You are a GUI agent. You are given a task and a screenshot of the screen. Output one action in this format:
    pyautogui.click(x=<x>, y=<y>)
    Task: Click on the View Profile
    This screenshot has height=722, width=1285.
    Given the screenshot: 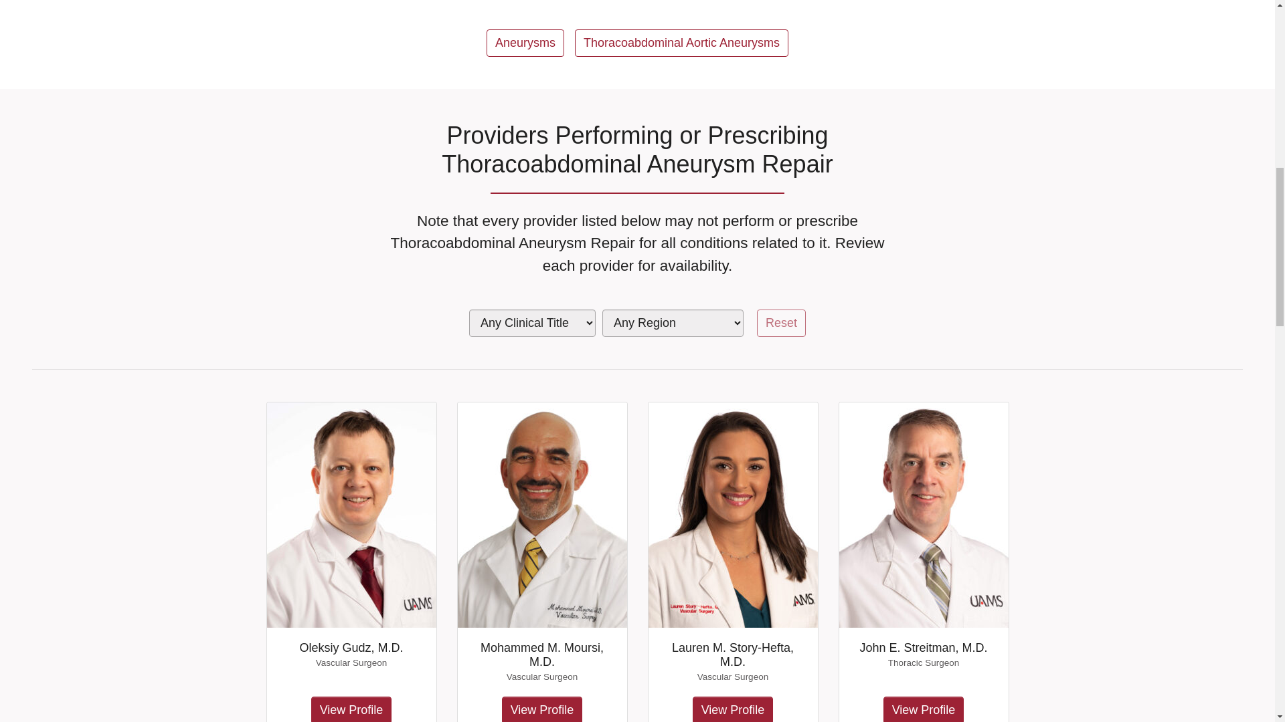 What is the action you would take?
    pyautogui.click(x=542, y=709)
    